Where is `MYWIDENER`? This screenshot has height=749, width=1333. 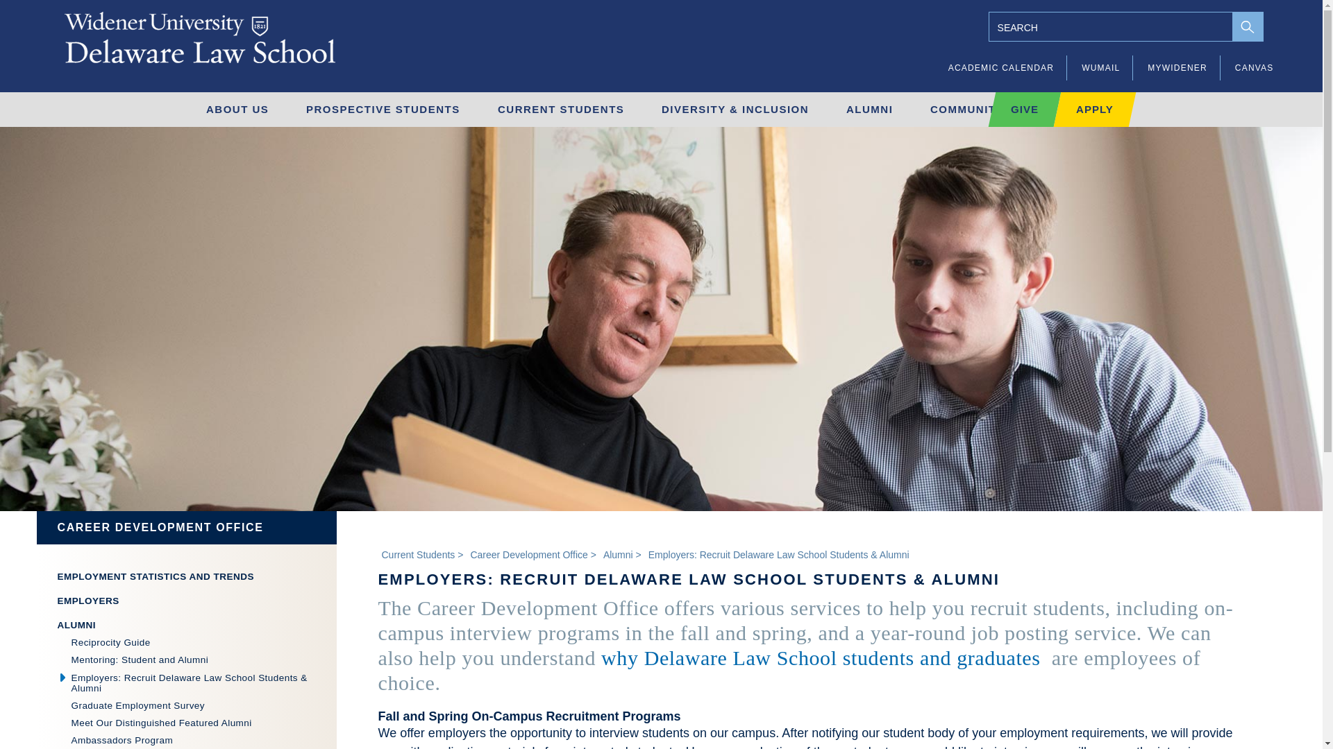 MYWIDENER is located at coordinates (1177, 67).